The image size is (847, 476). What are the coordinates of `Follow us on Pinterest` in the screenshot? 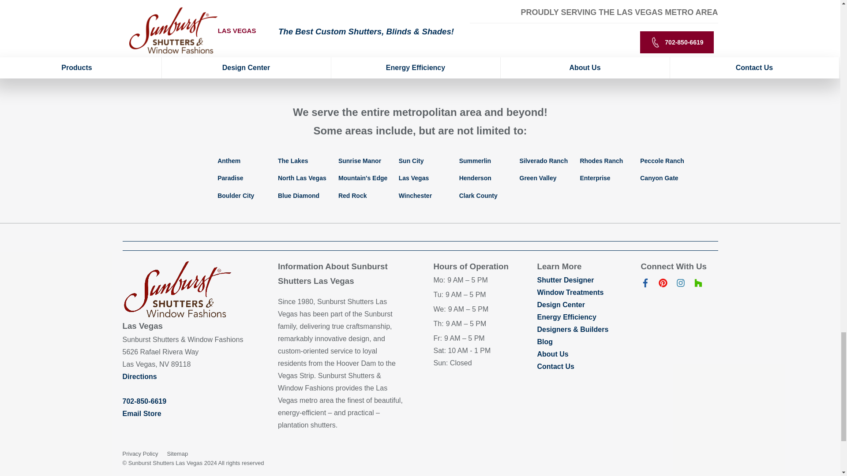 It's located at (663, 285).